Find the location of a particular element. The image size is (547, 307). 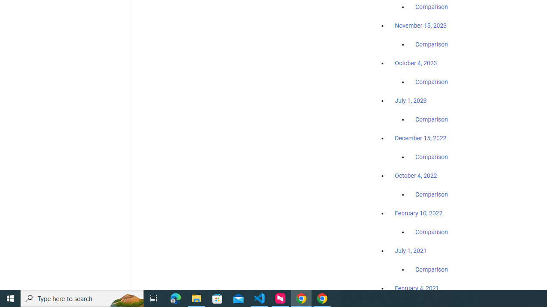

October 4, 2023 is located at coordinates (416, 63).